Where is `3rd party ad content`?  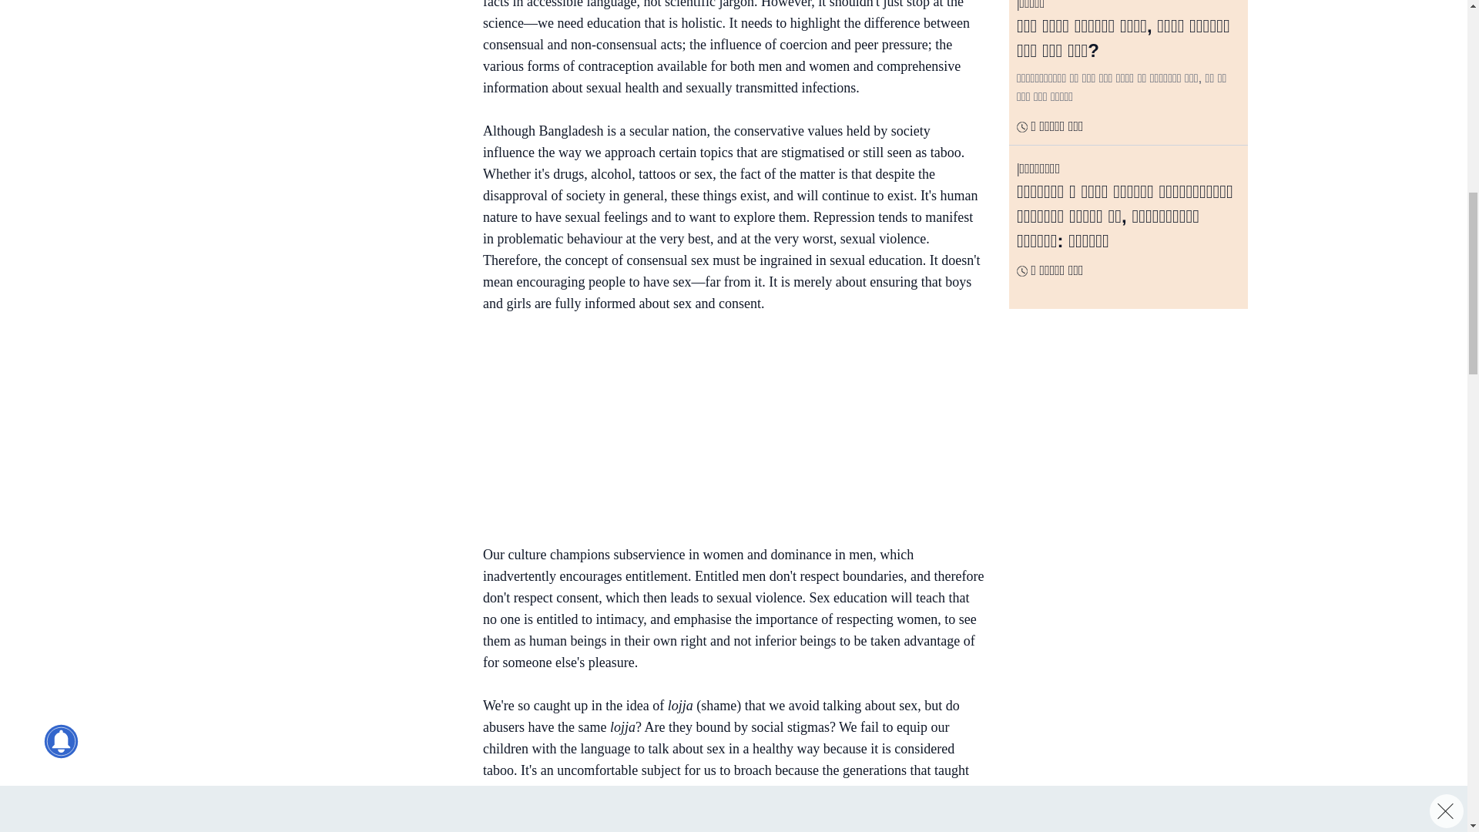 3rd party ad content is located at coordinates (338, 49).